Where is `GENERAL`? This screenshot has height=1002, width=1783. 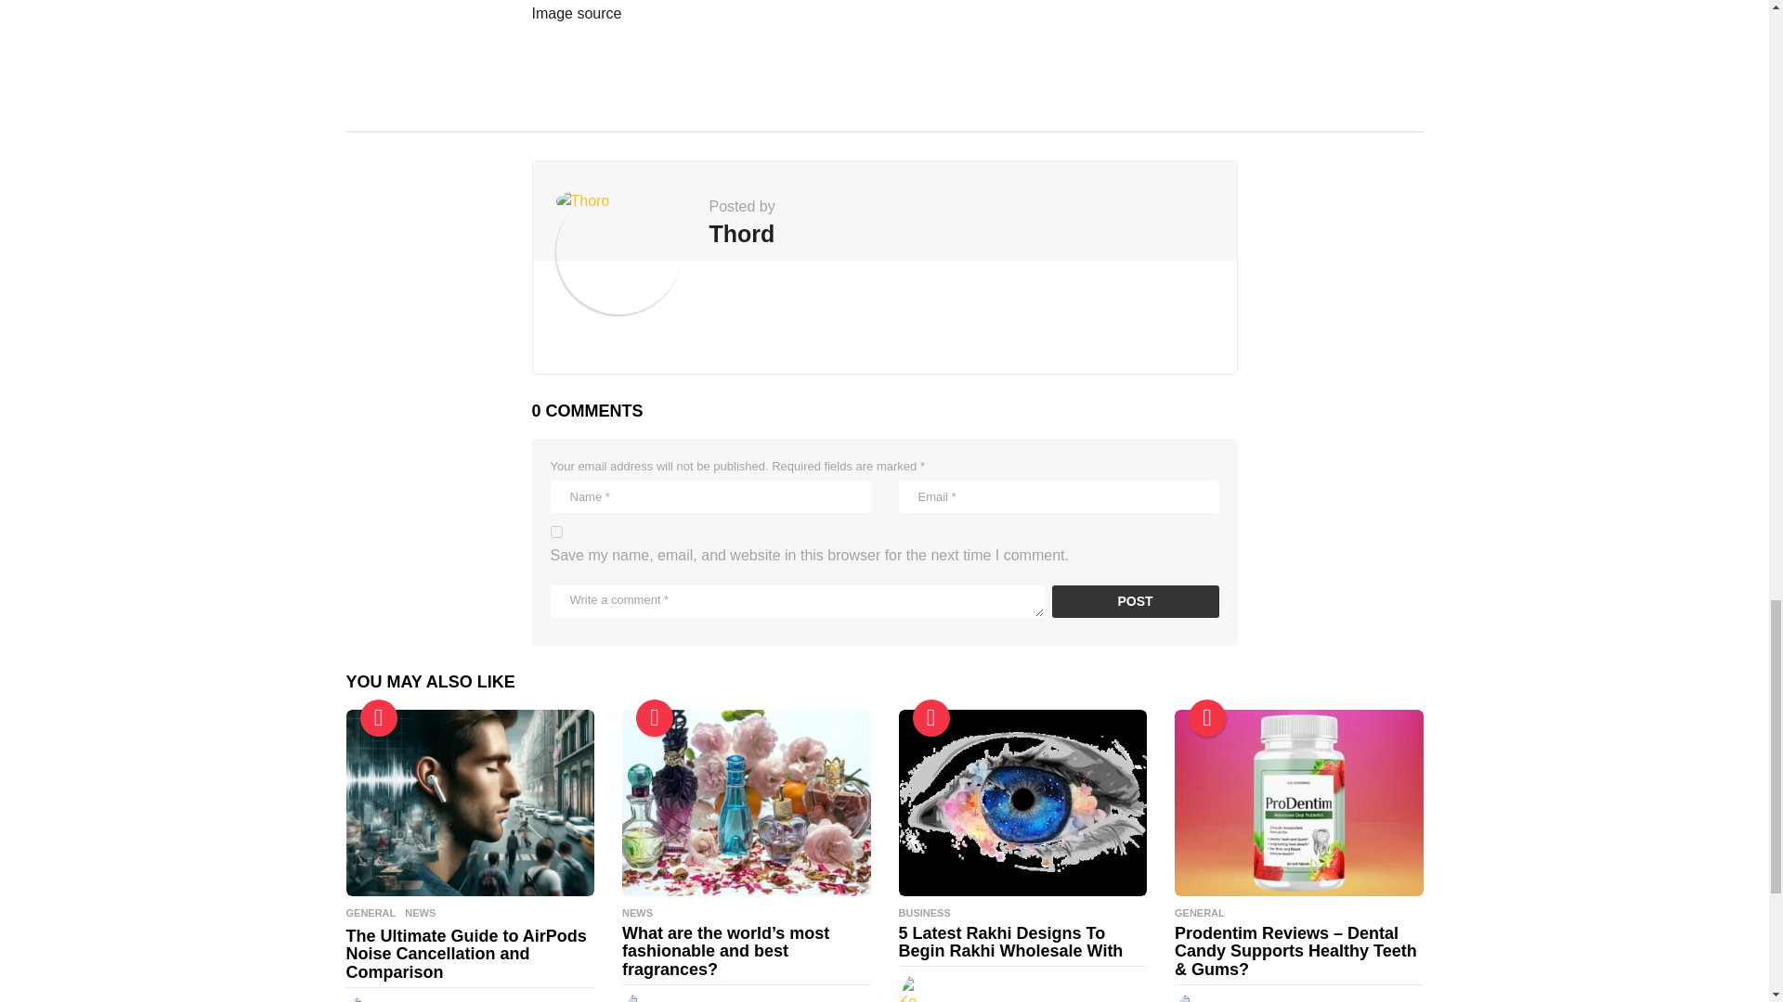
GENERAL is located at coordinates (371, 913).